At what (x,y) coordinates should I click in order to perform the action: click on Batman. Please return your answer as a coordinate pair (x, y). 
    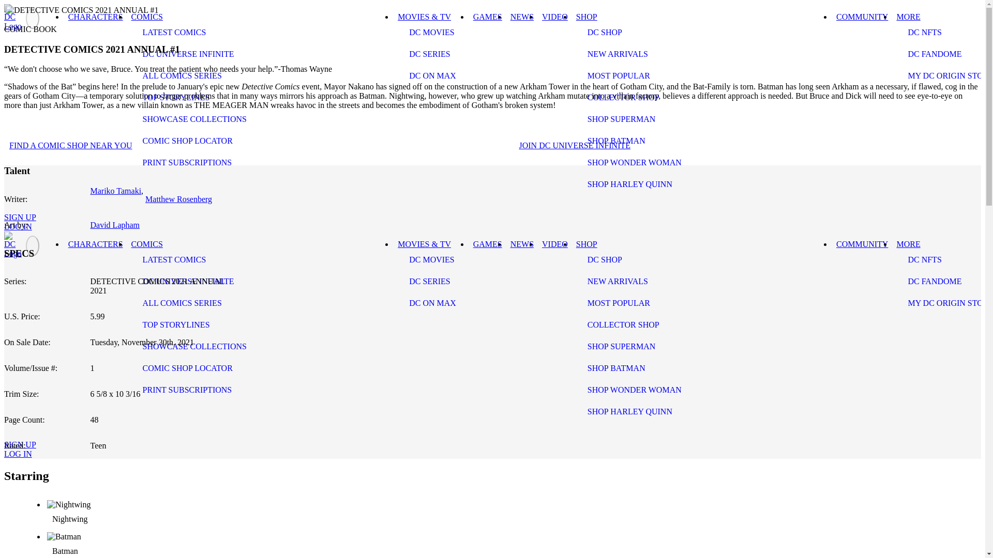
    Looking at the image, I should click on (69, 551).